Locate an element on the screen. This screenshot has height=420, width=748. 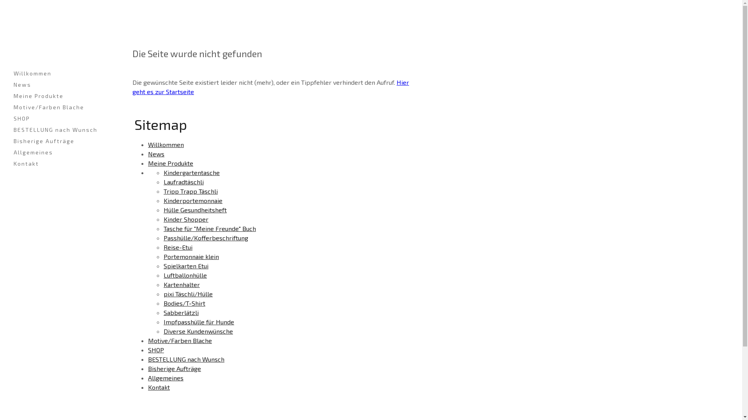
Reise-Etui is located at coordinates (178, 247).